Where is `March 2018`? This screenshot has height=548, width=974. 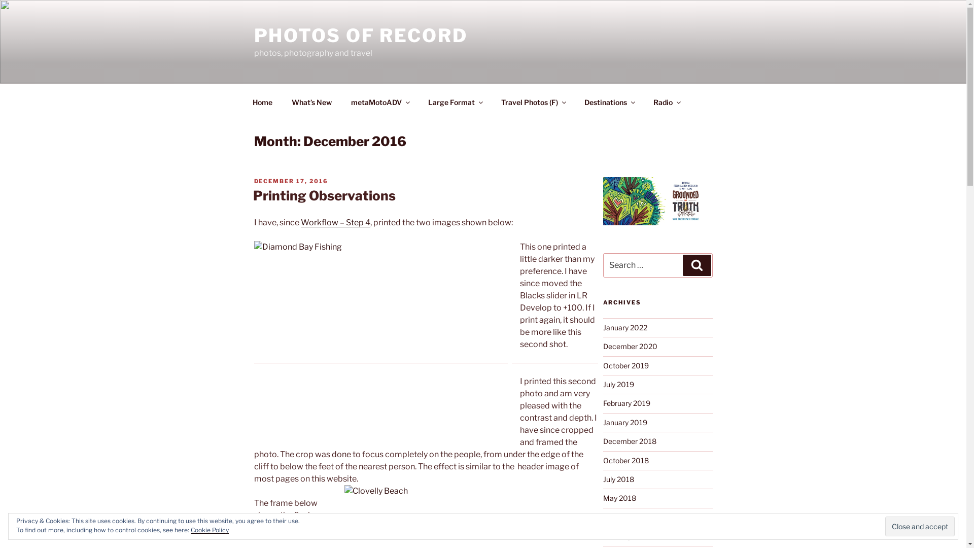 March 2018 is located at coordinates (623, 518).